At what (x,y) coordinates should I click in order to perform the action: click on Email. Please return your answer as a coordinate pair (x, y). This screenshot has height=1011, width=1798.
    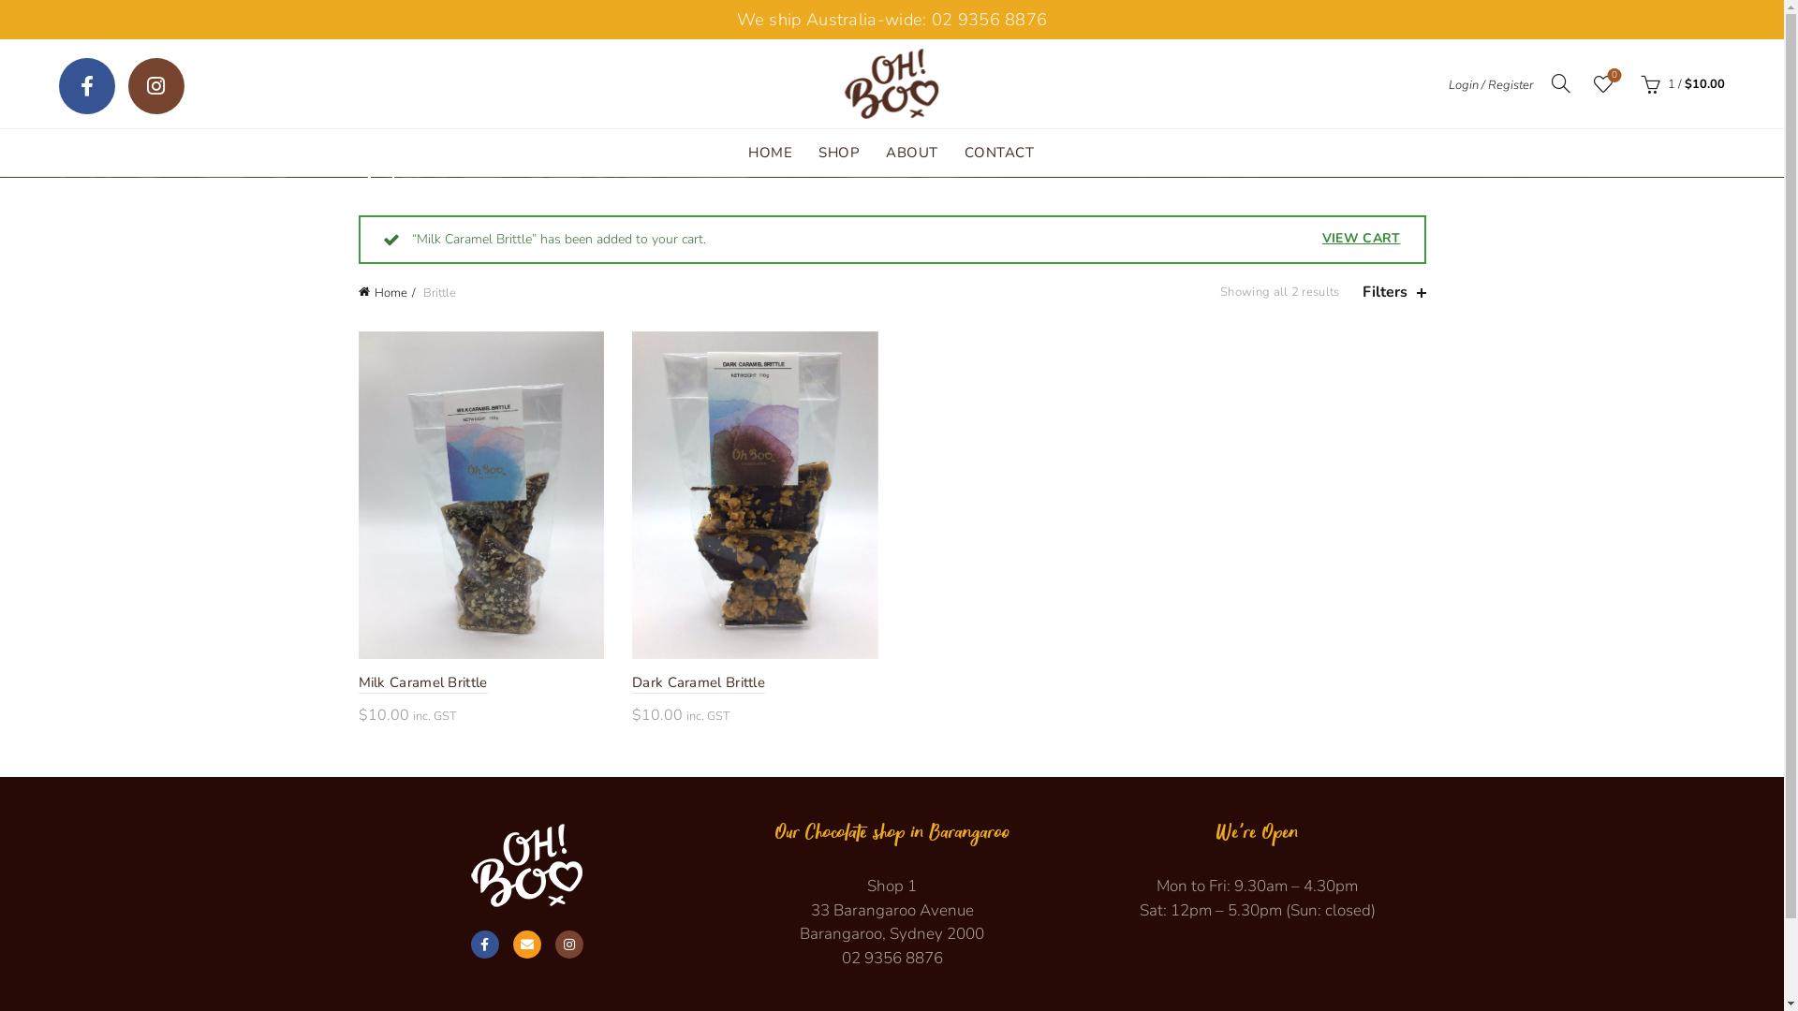
    Looking at the image, I should click on (527, 945).